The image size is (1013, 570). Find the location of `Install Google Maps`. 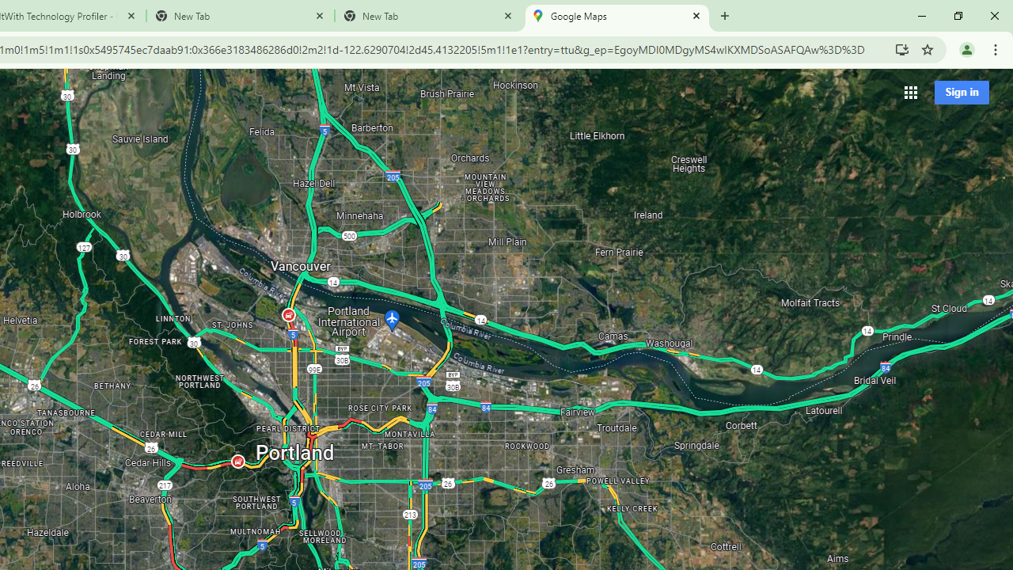

Install Google Maps is located at coordinates (902, 49).